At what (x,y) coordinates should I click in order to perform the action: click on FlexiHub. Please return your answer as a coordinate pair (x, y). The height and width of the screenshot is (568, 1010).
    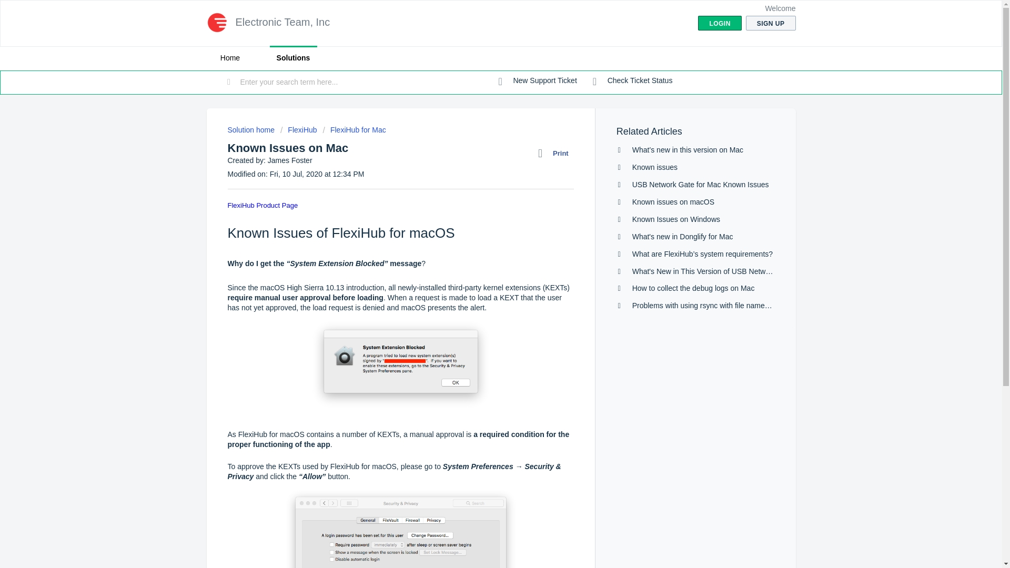
    Looking at the image, I should click on (299, 129).